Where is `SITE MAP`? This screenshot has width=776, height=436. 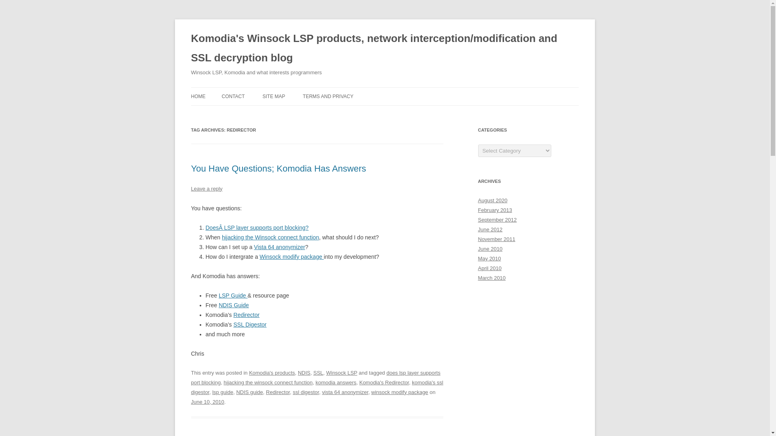 SITE MAP is located at coordinates (273, 96).